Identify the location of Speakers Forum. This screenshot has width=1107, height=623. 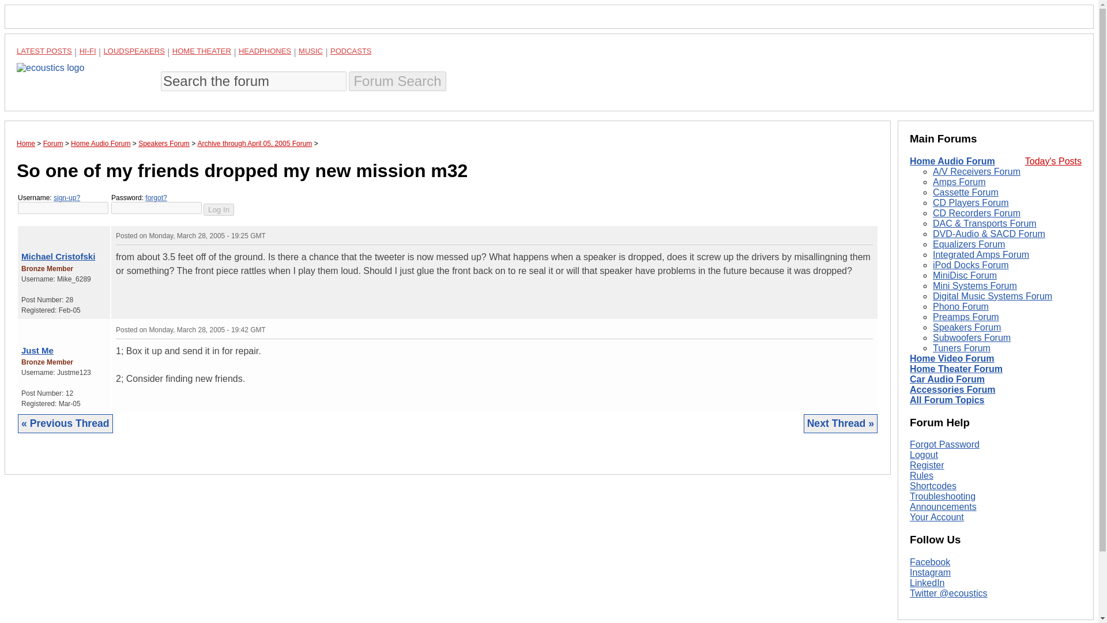
(164, 143).